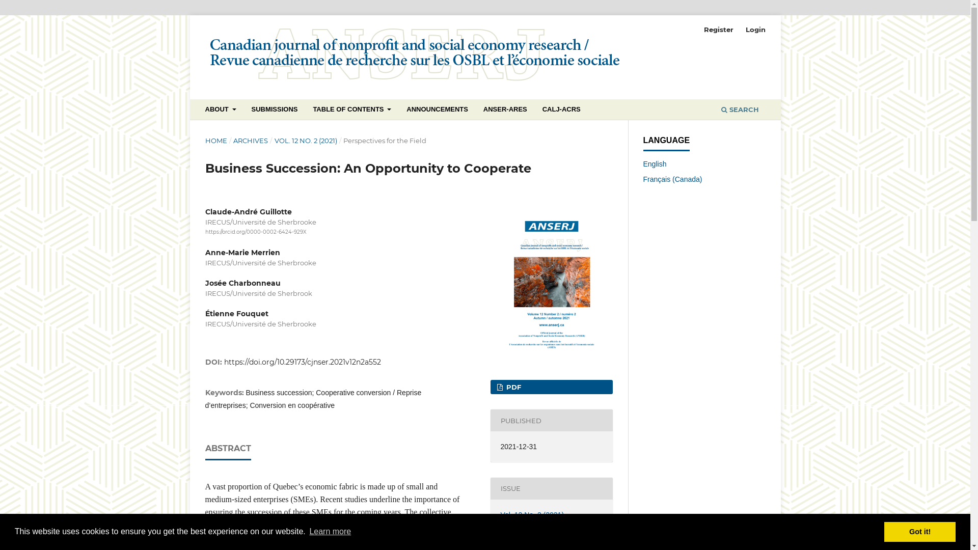 The width and height of the screenshot is (978, 550). I want to click on ANSER-ARES, so click(505, 111).